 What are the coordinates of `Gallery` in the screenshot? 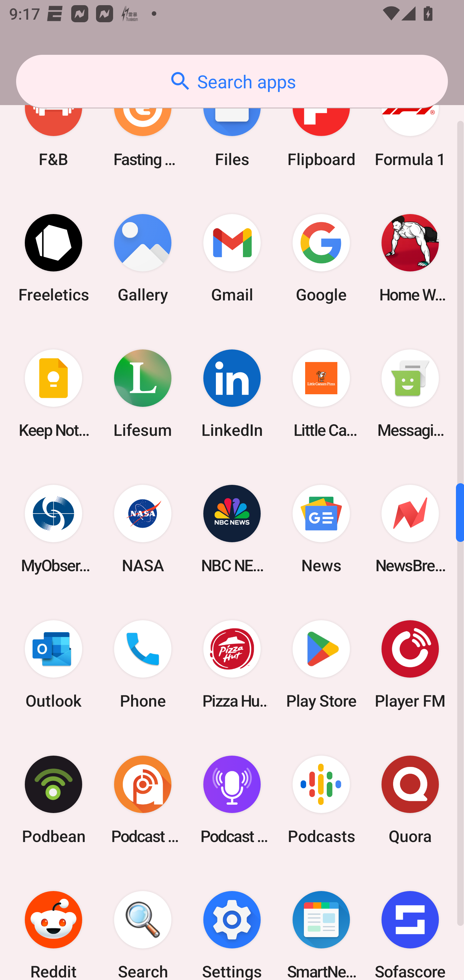 It's located at (143, 258).